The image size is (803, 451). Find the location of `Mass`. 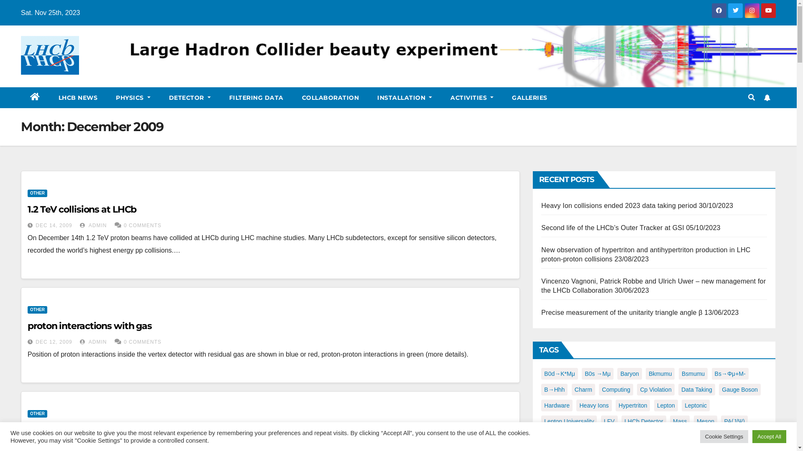

Mass is located at coordinates (680, 421).